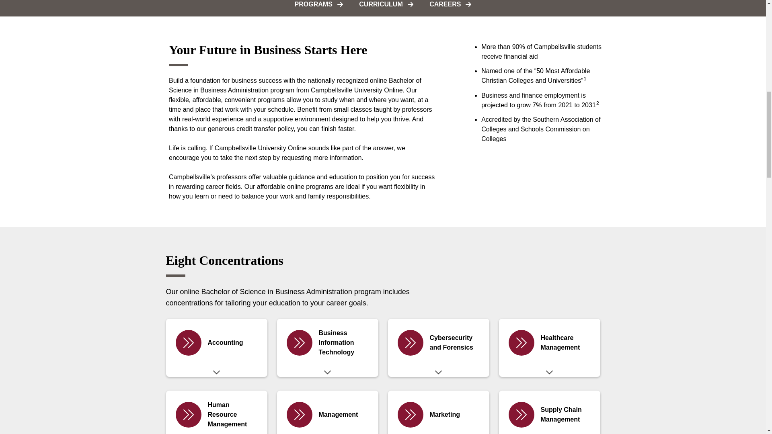 The width and height of the screenshot is (772, 434). I want to click on Marketing, so click(438, 412).